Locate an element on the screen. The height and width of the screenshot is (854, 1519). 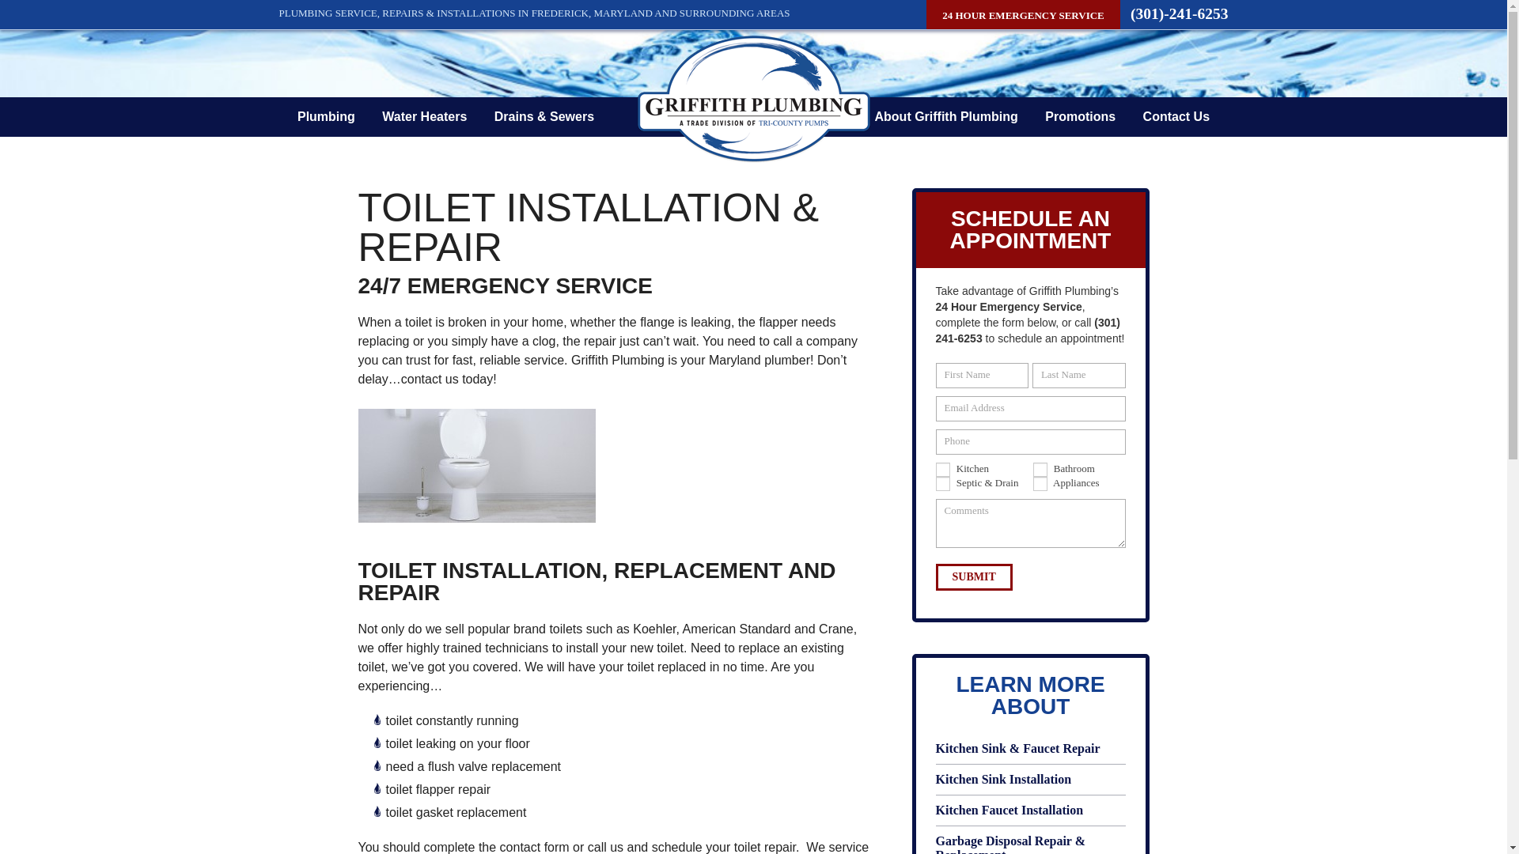
24 HOUR EMERGENCY SERVICE is located at coordinates (1024, 14).